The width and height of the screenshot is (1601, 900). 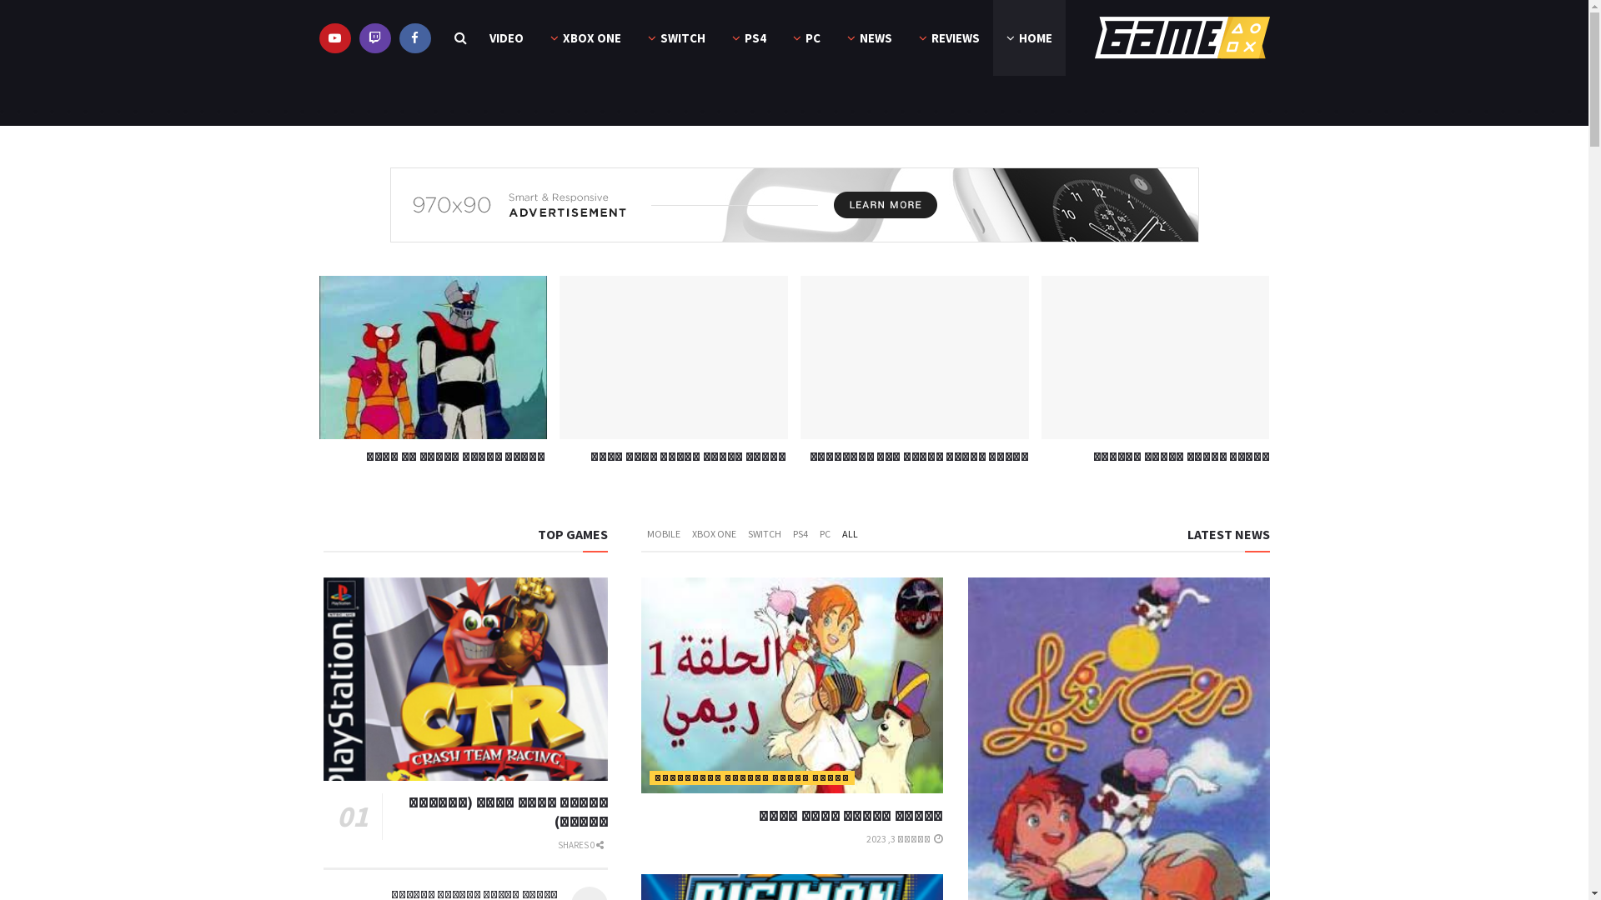 What do you see at coordinates (870, 38) in the screenshot?
I see `NEWS` at bounding box center [870, 38].